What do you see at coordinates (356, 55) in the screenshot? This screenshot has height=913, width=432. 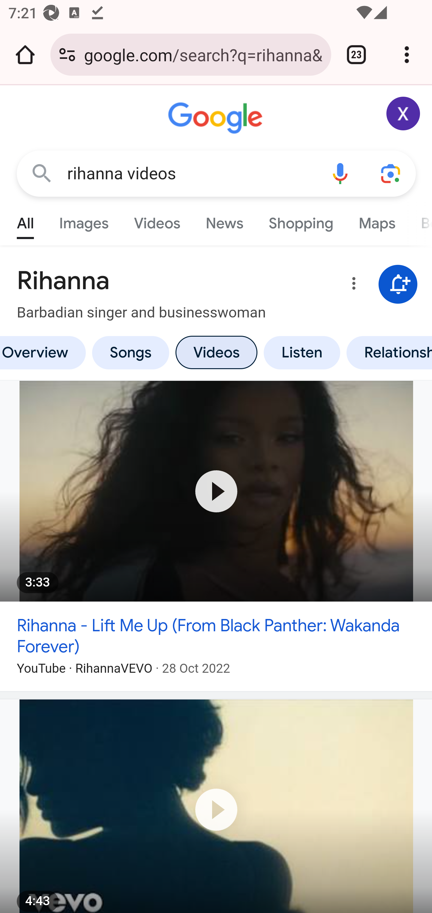 I see `Switch or close tabs` at bounding box center [356, 55].